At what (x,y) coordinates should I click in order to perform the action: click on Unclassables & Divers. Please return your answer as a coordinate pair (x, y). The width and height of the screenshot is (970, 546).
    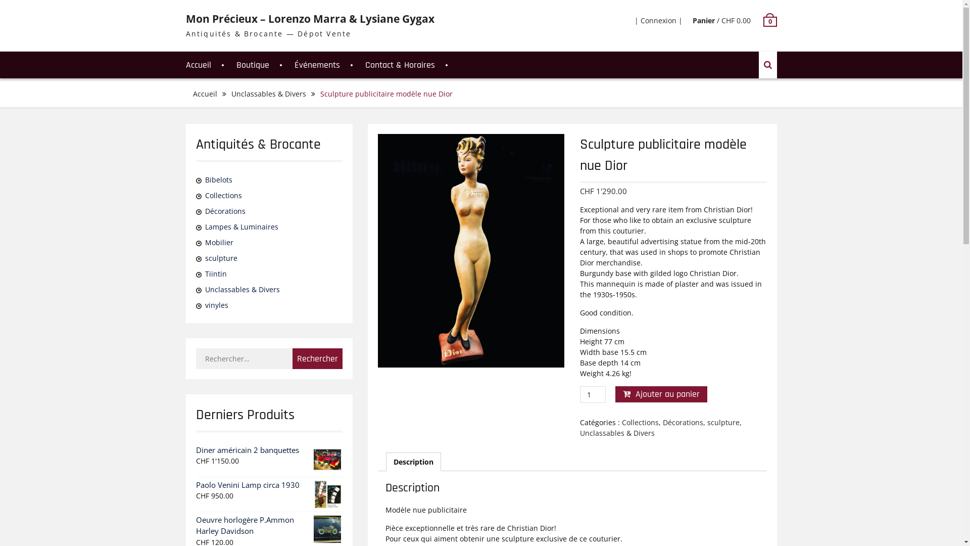
    Looking at the image, I should click on (243, 289).